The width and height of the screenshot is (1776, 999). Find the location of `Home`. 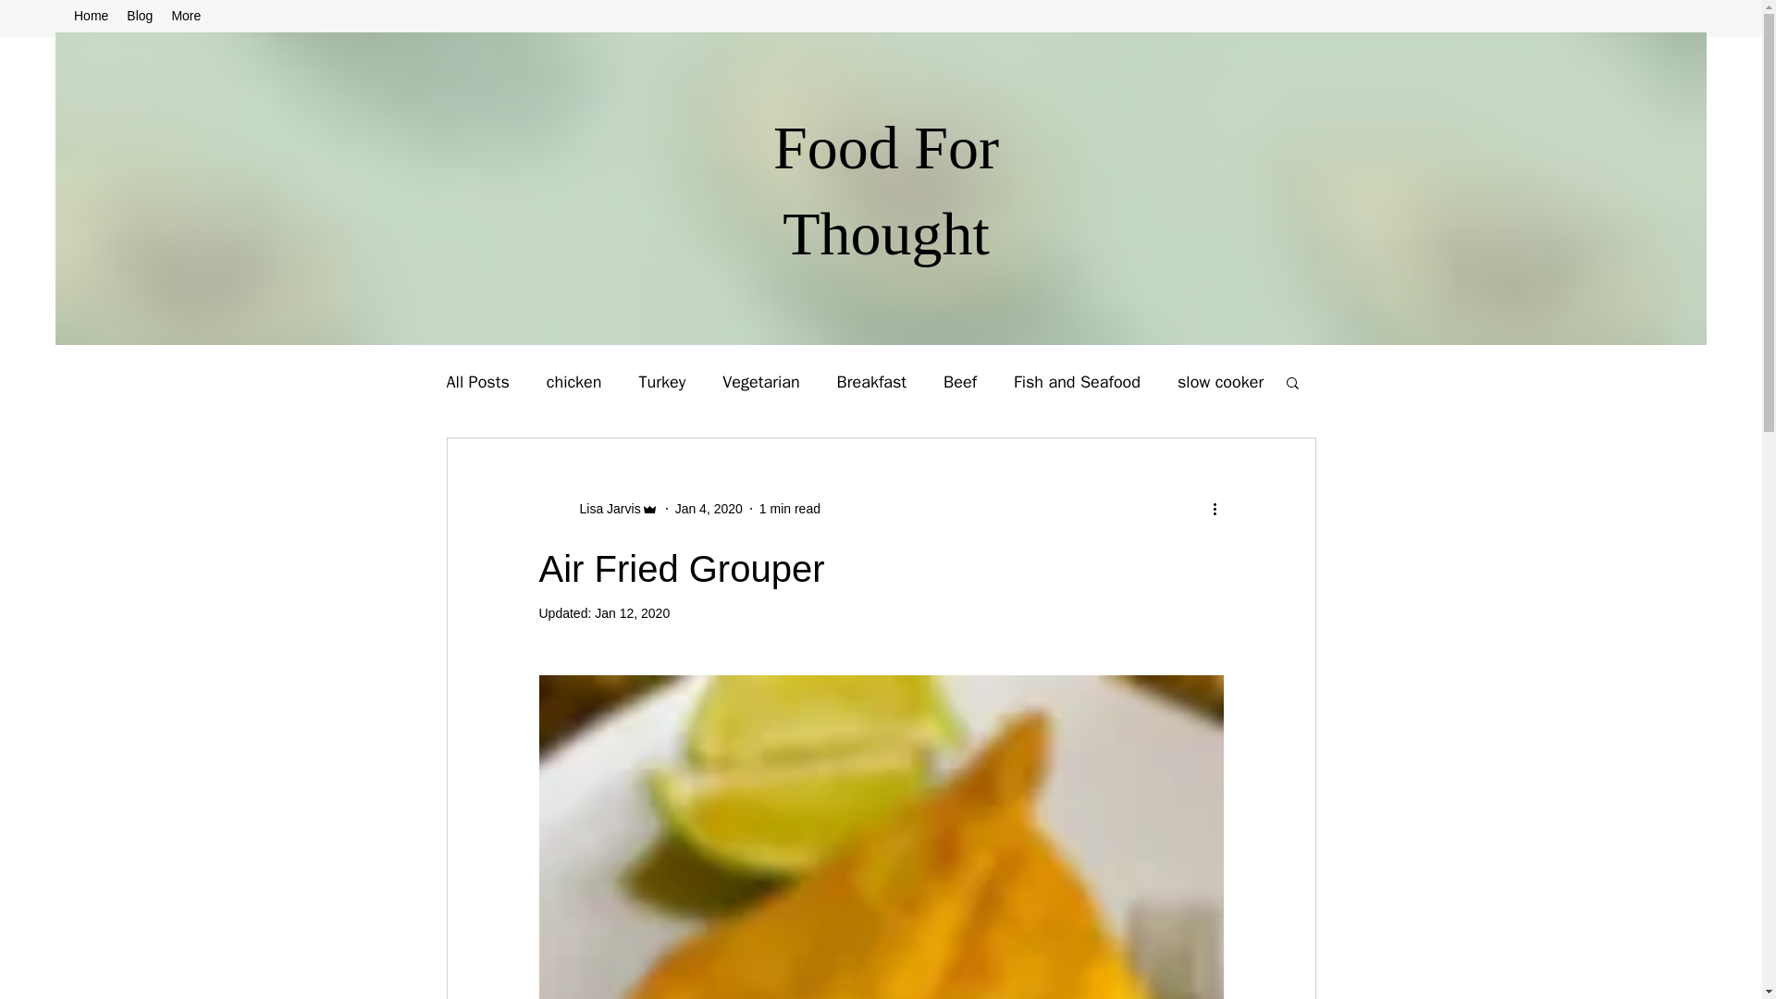

Home is located at coordinates (91, 18).